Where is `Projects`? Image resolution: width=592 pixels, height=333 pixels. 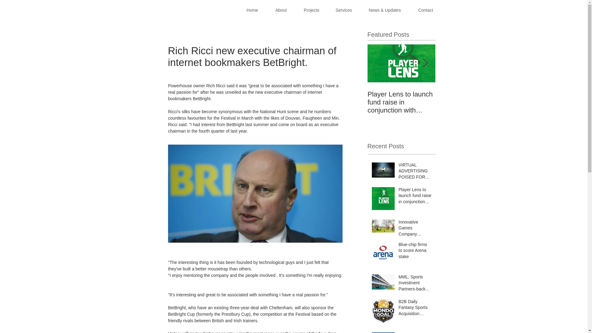
Projects is located at coordinates (311, 10).